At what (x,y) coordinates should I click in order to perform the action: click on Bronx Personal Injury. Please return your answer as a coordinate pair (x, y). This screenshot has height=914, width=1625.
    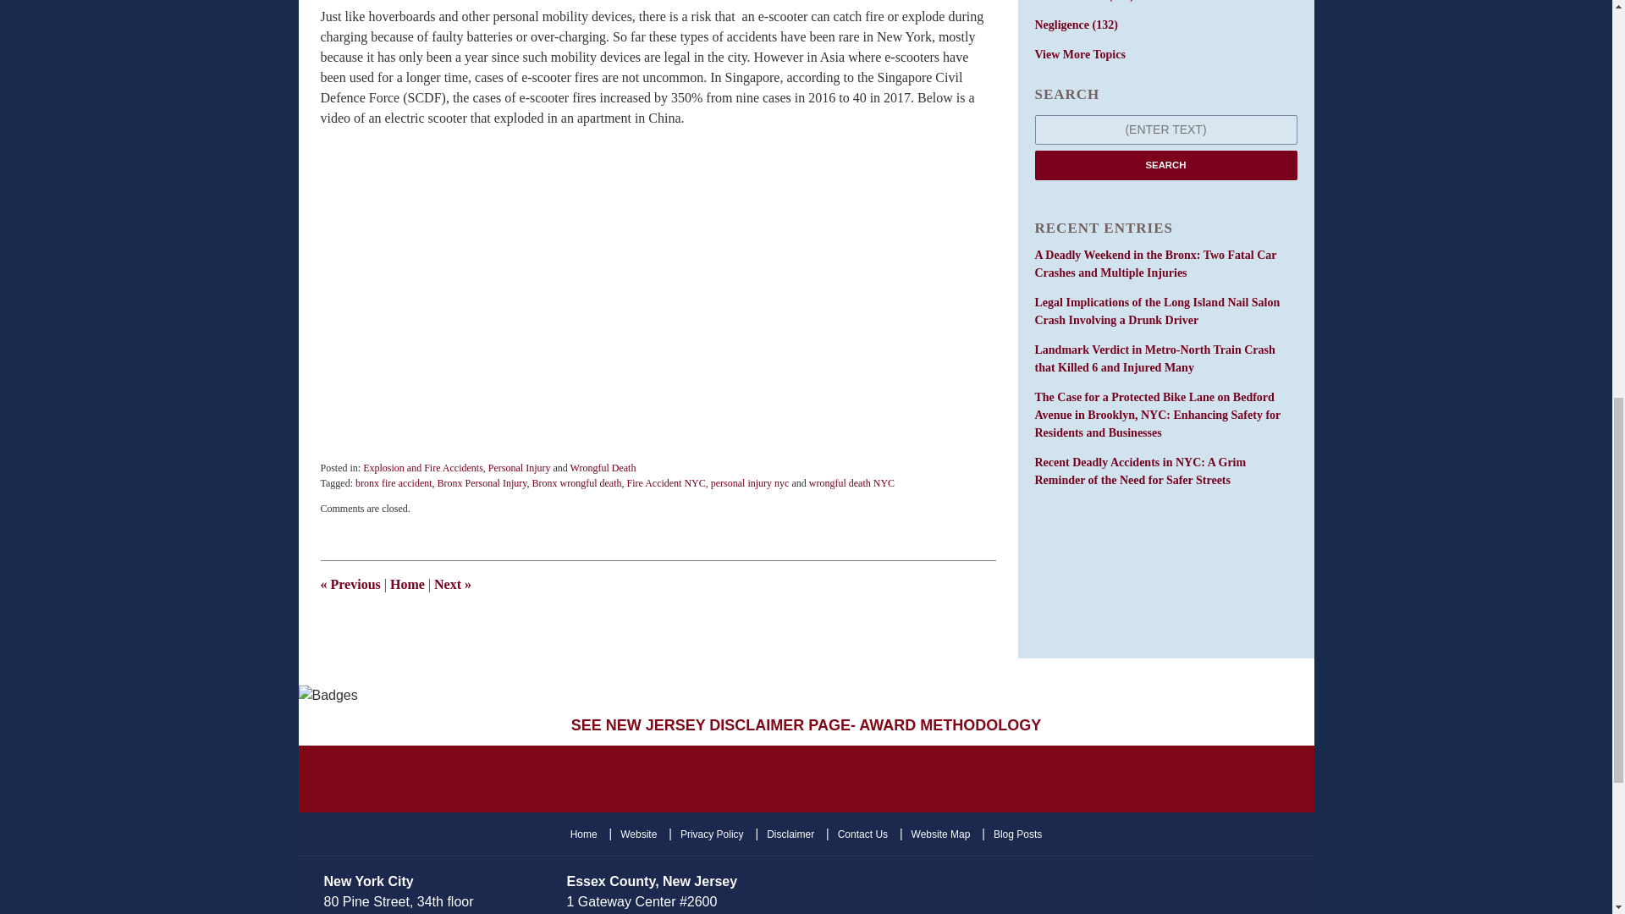
    Looking at the image, I should click on (482, 482).